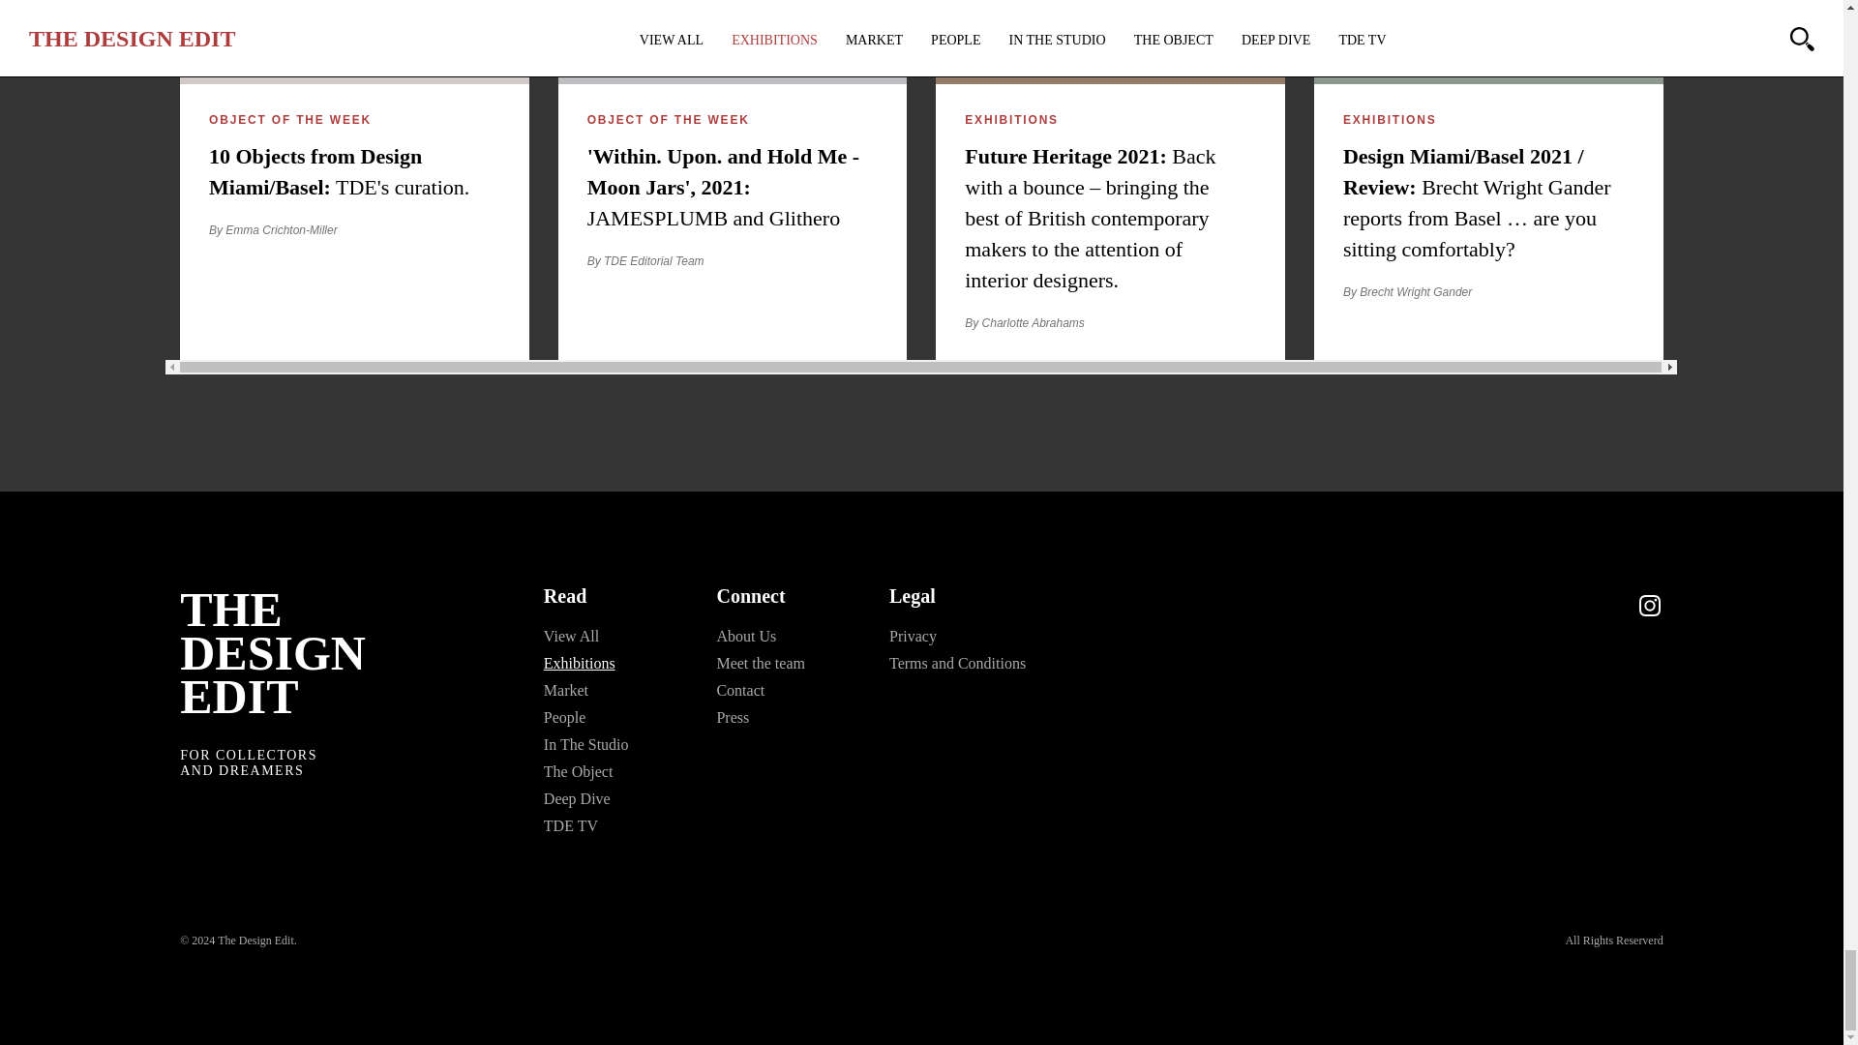 Image resolution: width=1858 pixels, height=1045 pixels. I want to click on Market, so click(566, 691).